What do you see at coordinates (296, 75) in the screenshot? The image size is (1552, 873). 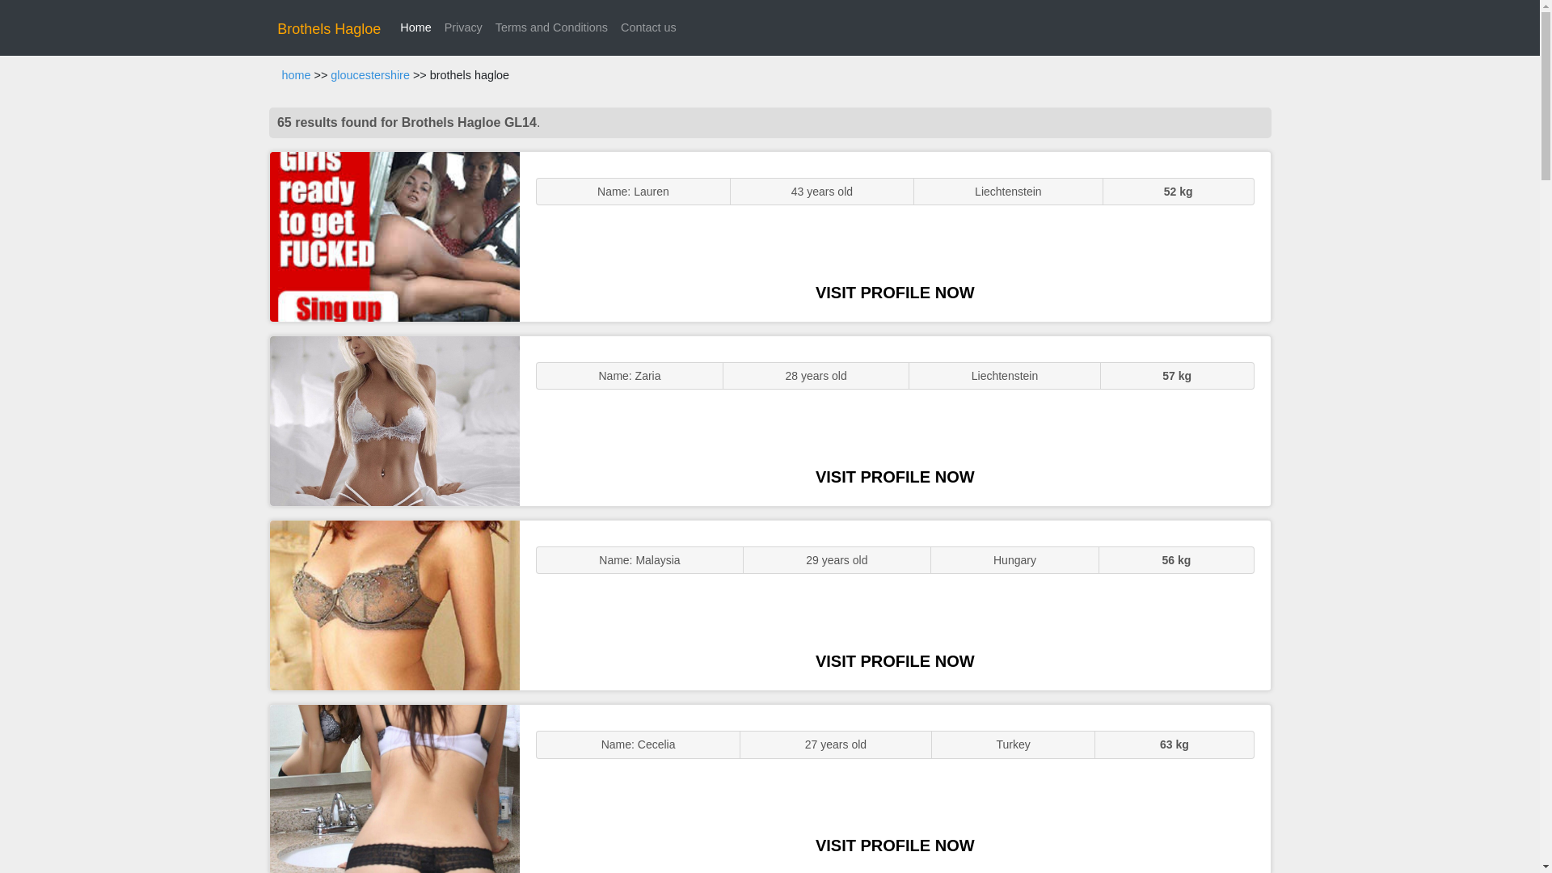 I see `home` at bounding box center [296, 75].